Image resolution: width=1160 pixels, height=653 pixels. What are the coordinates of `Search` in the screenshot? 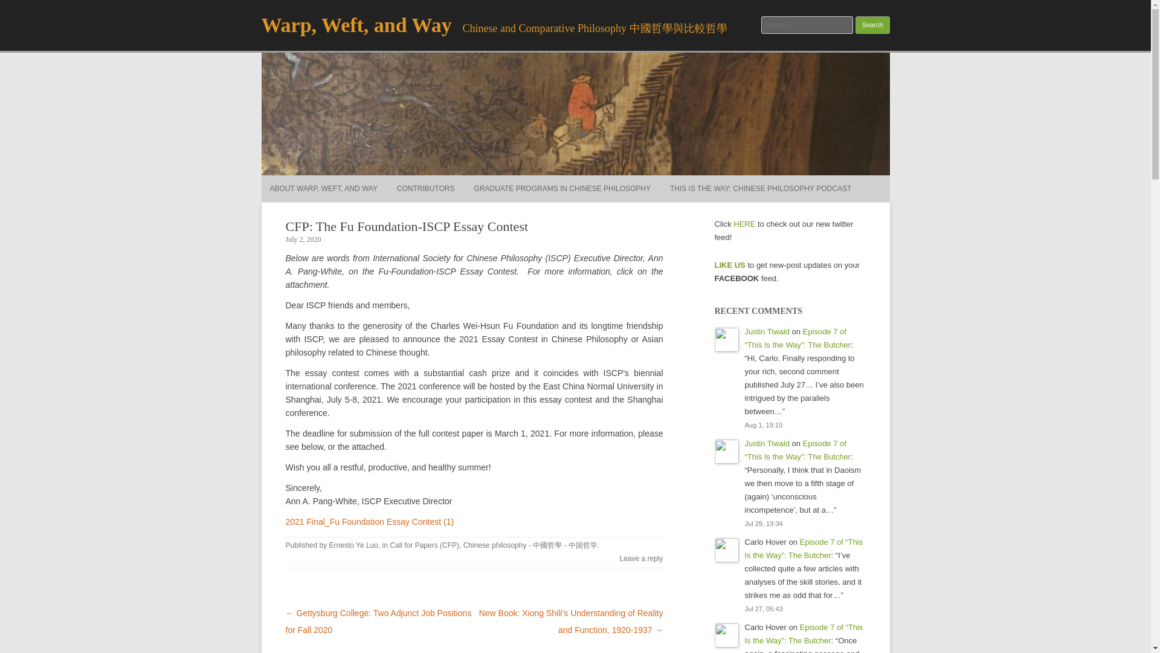 It's located at (872, 25).